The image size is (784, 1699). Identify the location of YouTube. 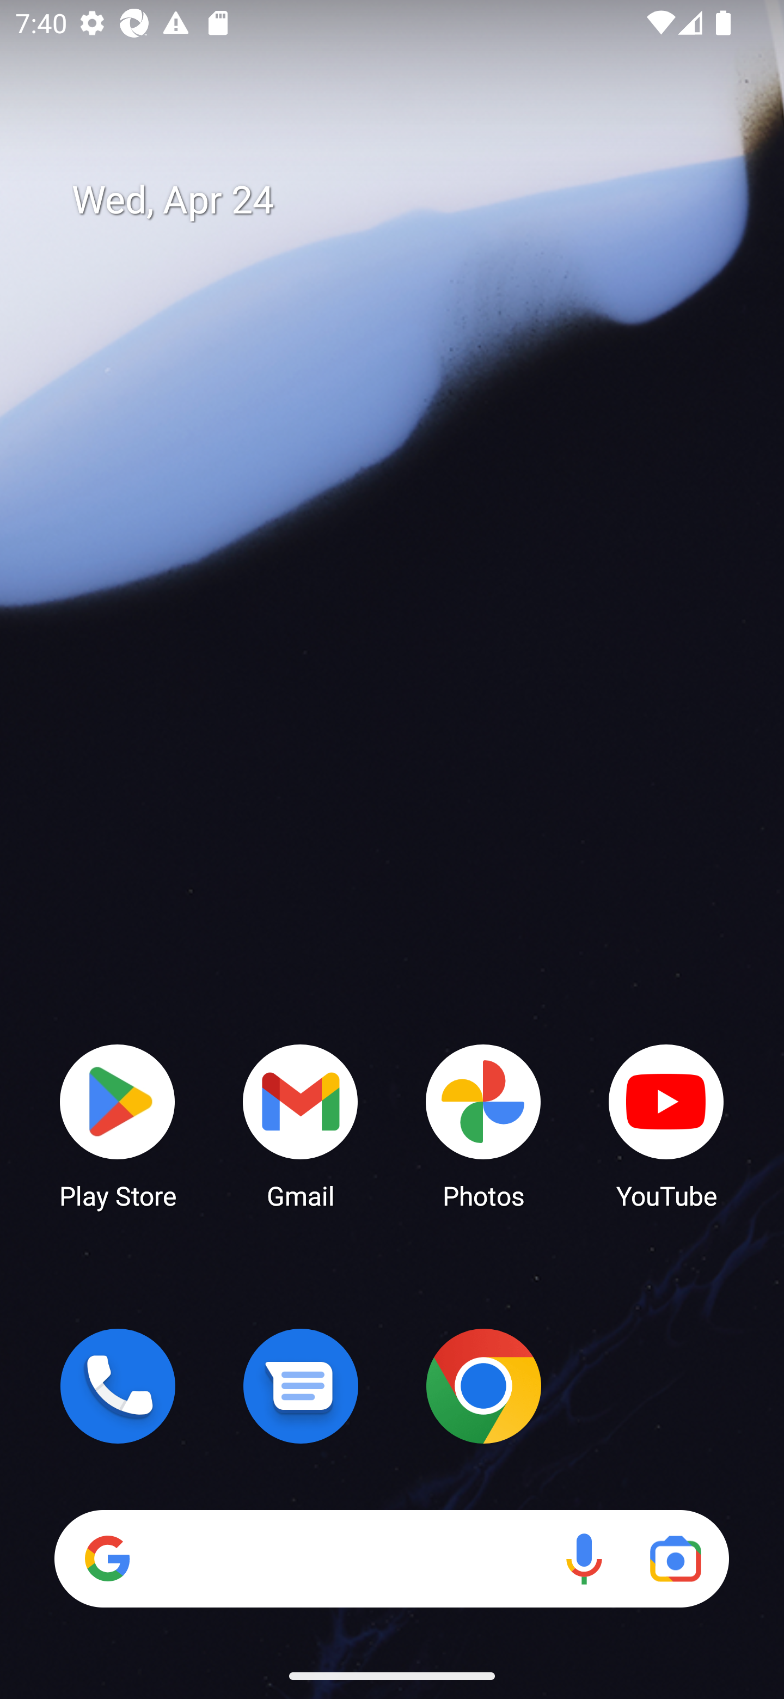
(666, 1125).